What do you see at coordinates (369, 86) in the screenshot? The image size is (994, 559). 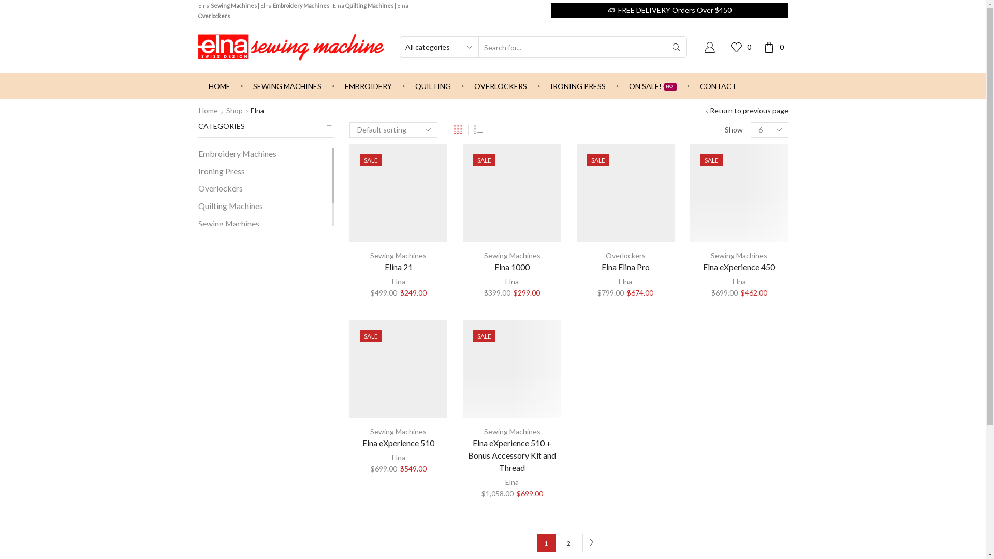 I see `EMBROIDERY` at bounding box center [369, 86].